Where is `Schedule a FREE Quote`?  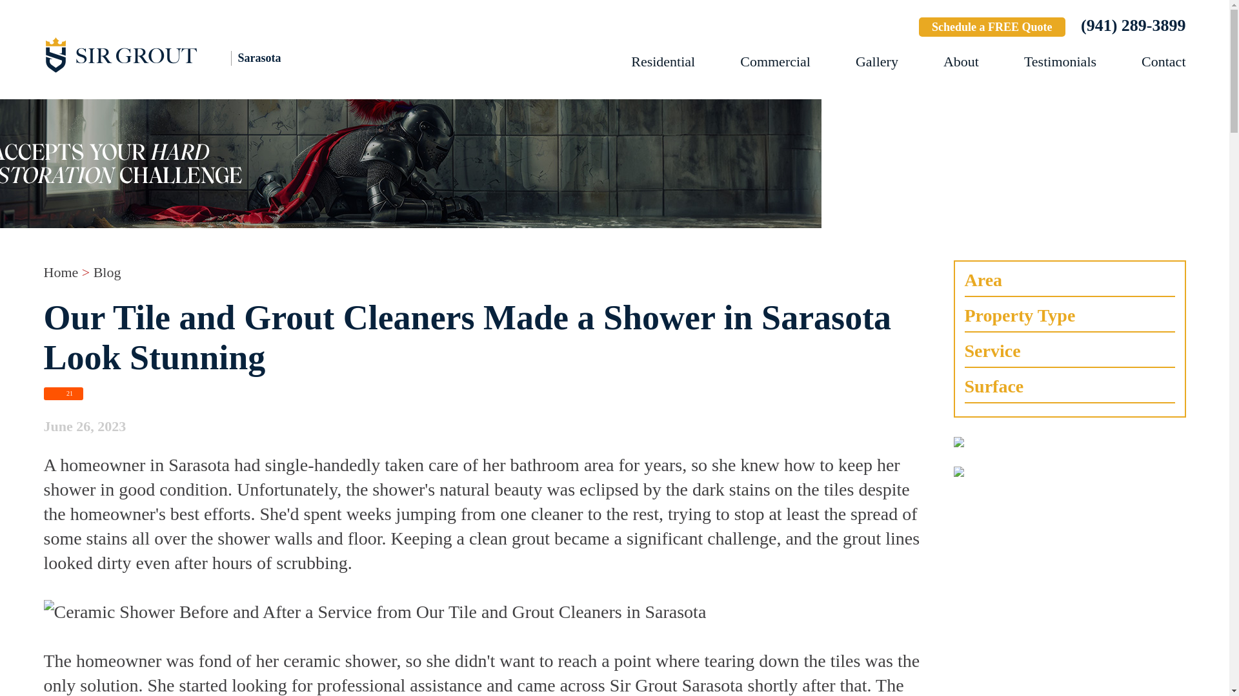 Schedule a FREE Quote is located at coordinates (992, 27).